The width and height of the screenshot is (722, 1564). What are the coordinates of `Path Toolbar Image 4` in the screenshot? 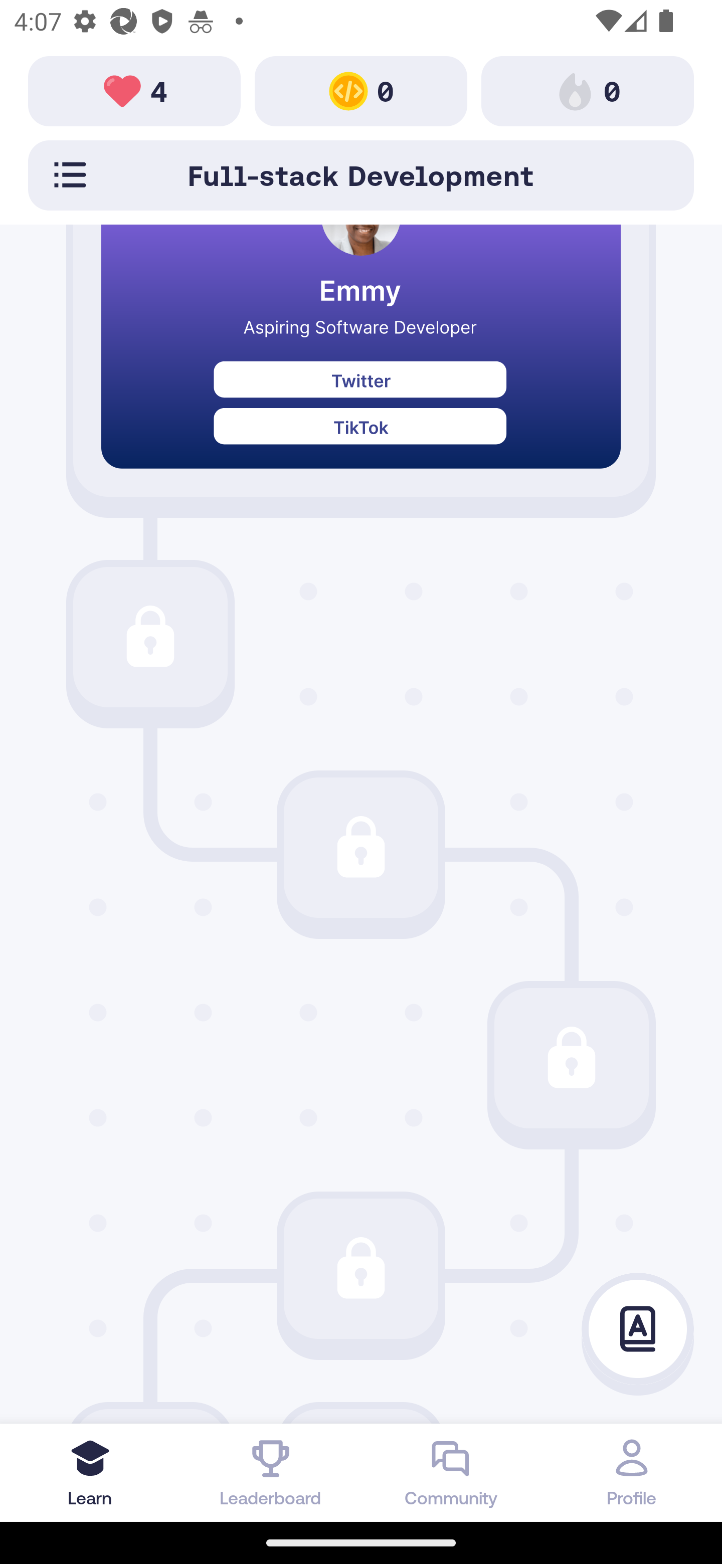 It's located at (134, 90).